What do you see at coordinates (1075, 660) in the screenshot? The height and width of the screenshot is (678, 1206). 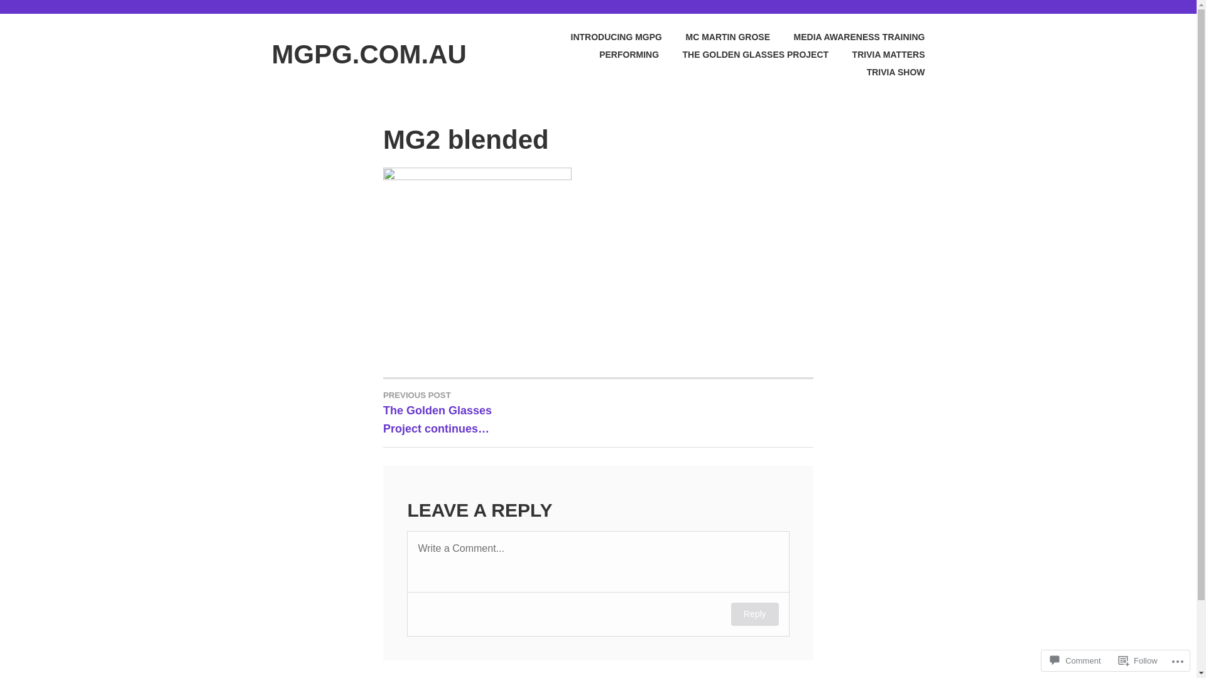 I see `Comment` at bounding box center [1075, 660].